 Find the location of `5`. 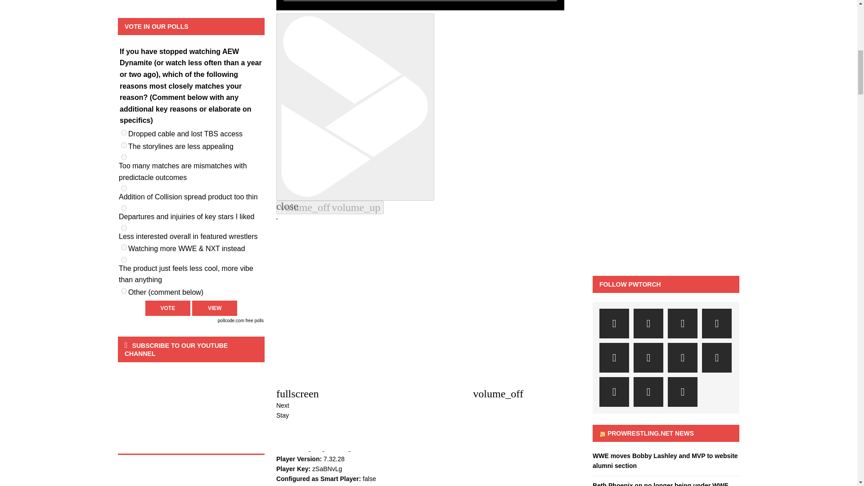

5 is located at coordinates (124, 208).